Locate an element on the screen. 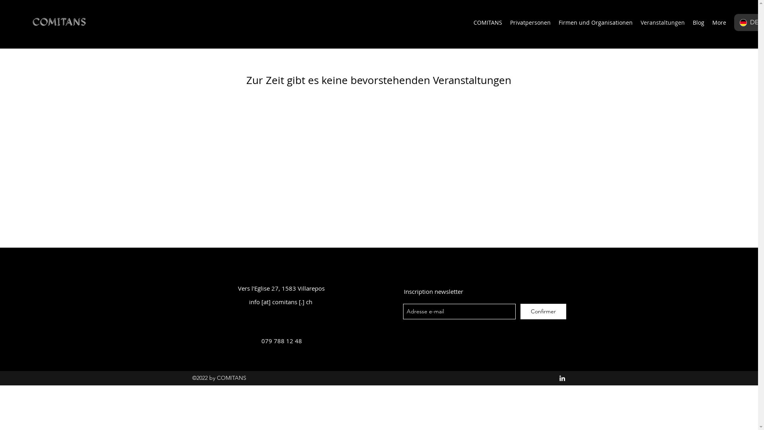  Blog is located at coordinates (699, 23).